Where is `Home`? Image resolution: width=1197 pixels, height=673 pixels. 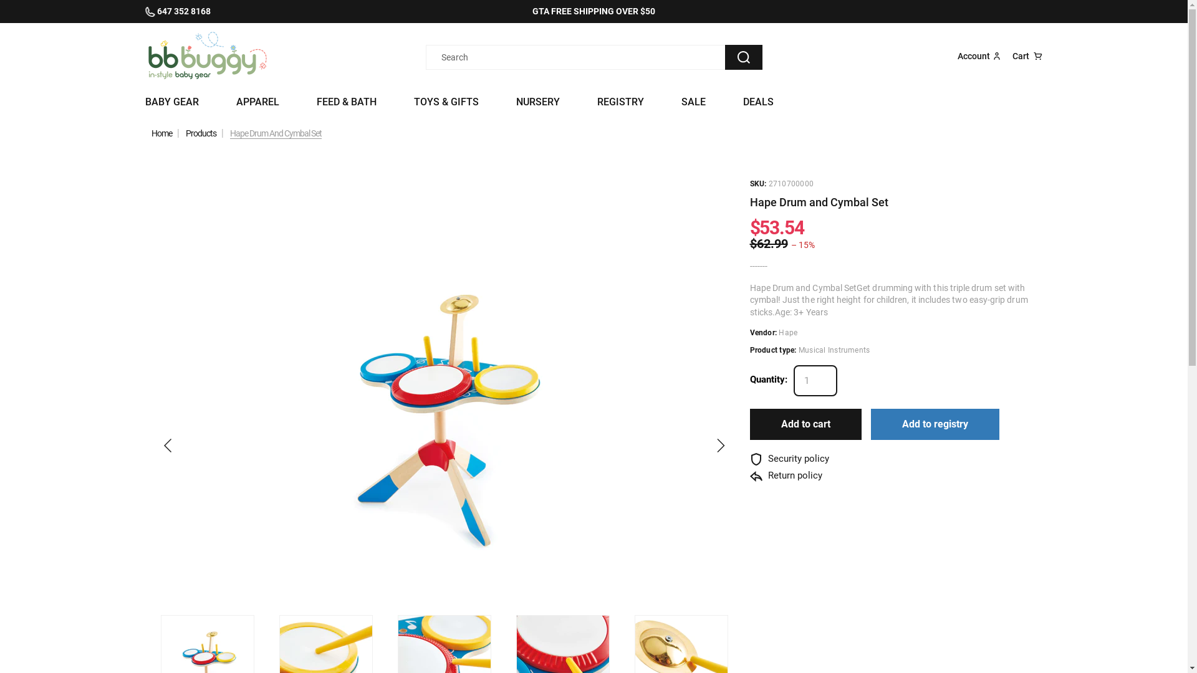 Home is located at coordinates (161, 133).